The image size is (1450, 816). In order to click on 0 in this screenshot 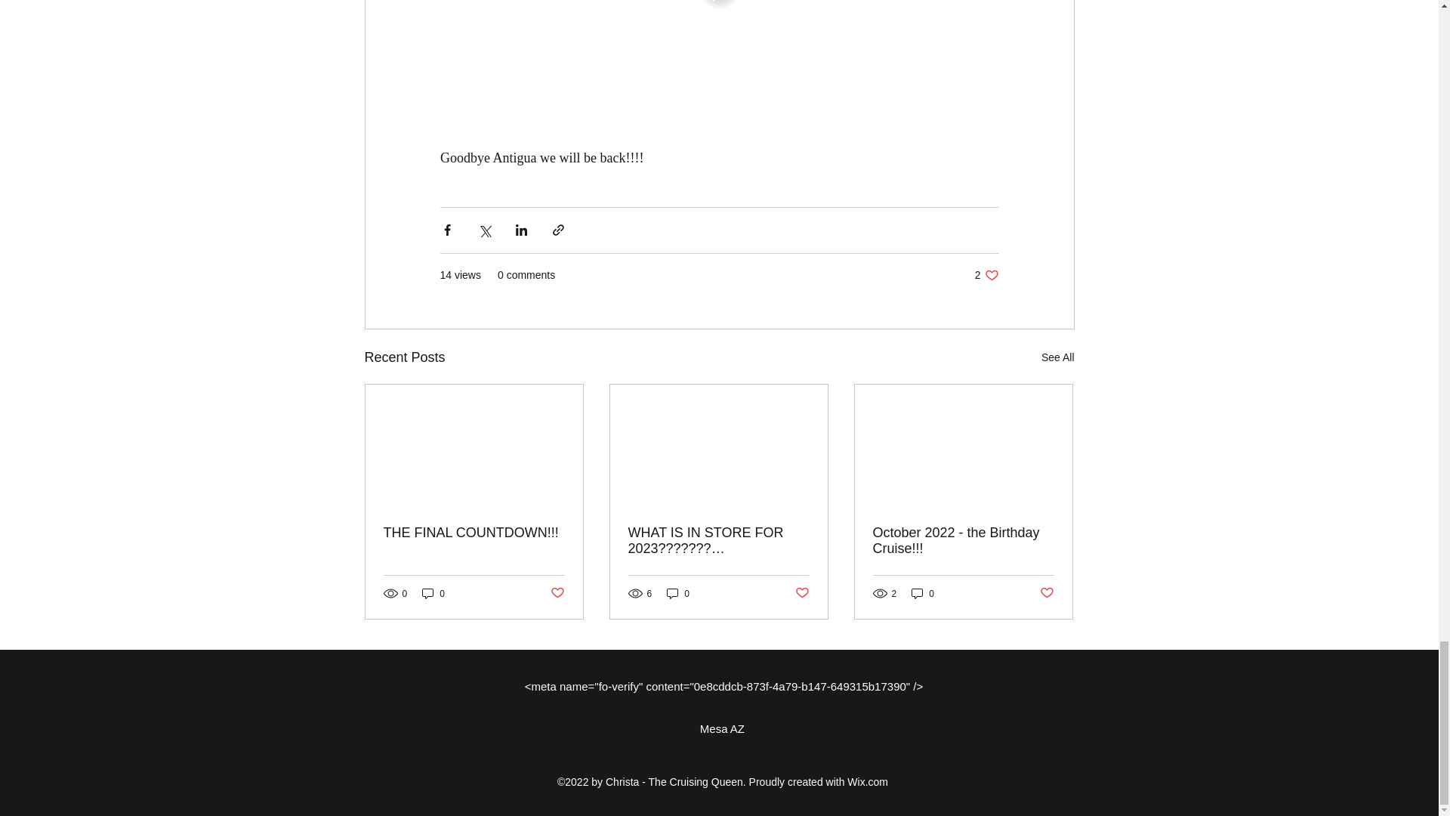, I will do `click(923, 593)`.